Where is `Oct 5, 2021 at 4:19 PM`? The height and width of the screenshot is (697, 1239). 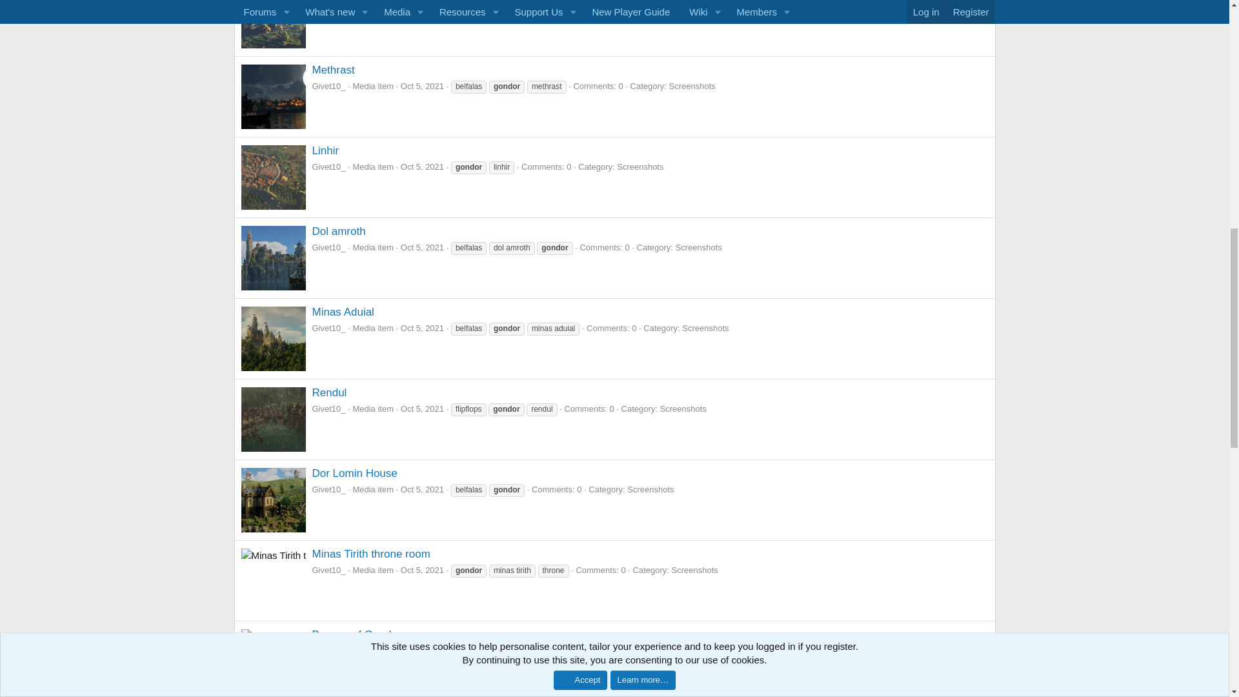 Oct 5, 2021 at 4:19 PM is located at coordinates (422, 328).